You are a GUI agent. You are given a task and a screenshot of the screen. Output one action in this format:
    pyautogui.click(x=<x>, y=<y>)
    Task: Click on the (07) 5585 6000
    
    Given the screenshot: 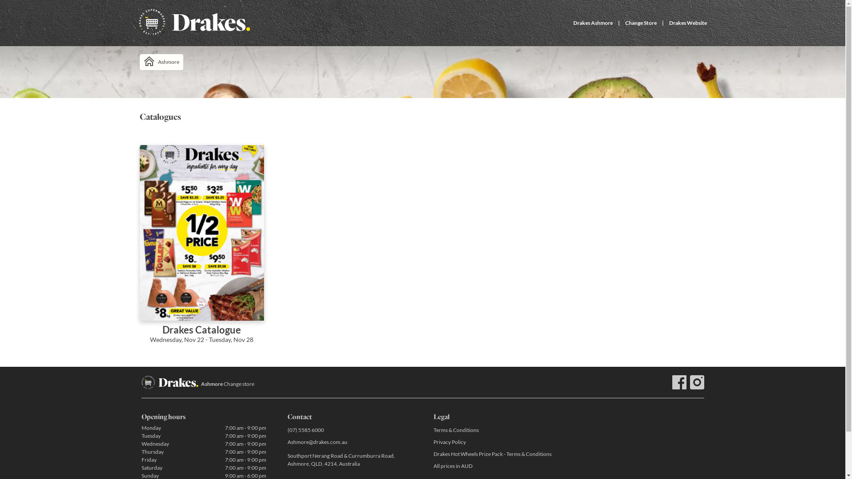 What is the action you would take?
    pyautogui.click(x=350, y=430)
    